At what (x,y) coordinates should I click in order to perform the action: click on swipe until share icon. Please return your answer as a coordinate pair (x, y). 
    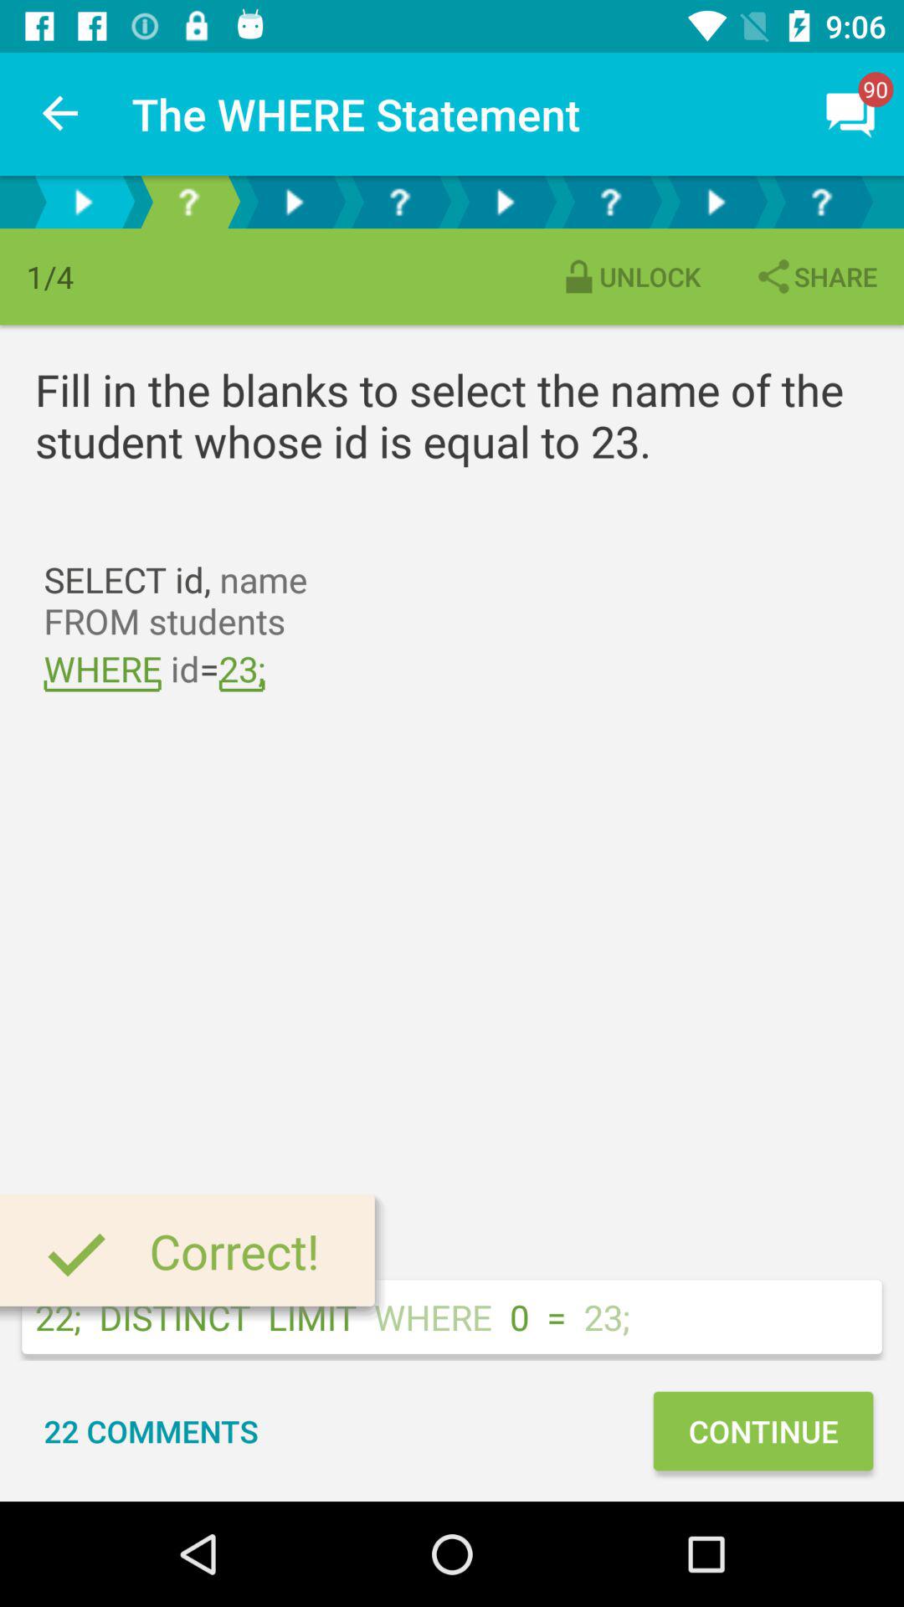
    Looking at the image, I should click on (815, 276).